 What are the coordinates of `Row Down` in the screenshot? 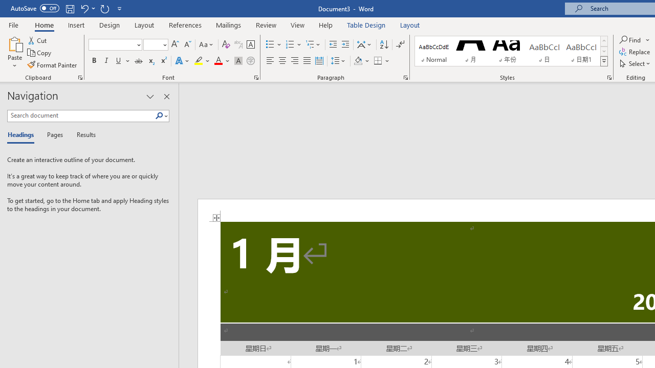 It's located at (604, 51).